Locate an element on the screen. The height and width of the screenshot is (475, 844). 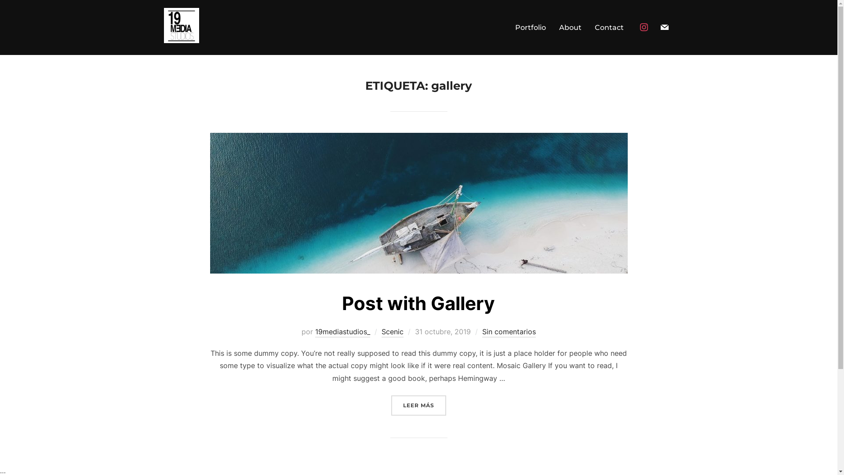
19mediastudios_ is located at coordinates (343, 332).